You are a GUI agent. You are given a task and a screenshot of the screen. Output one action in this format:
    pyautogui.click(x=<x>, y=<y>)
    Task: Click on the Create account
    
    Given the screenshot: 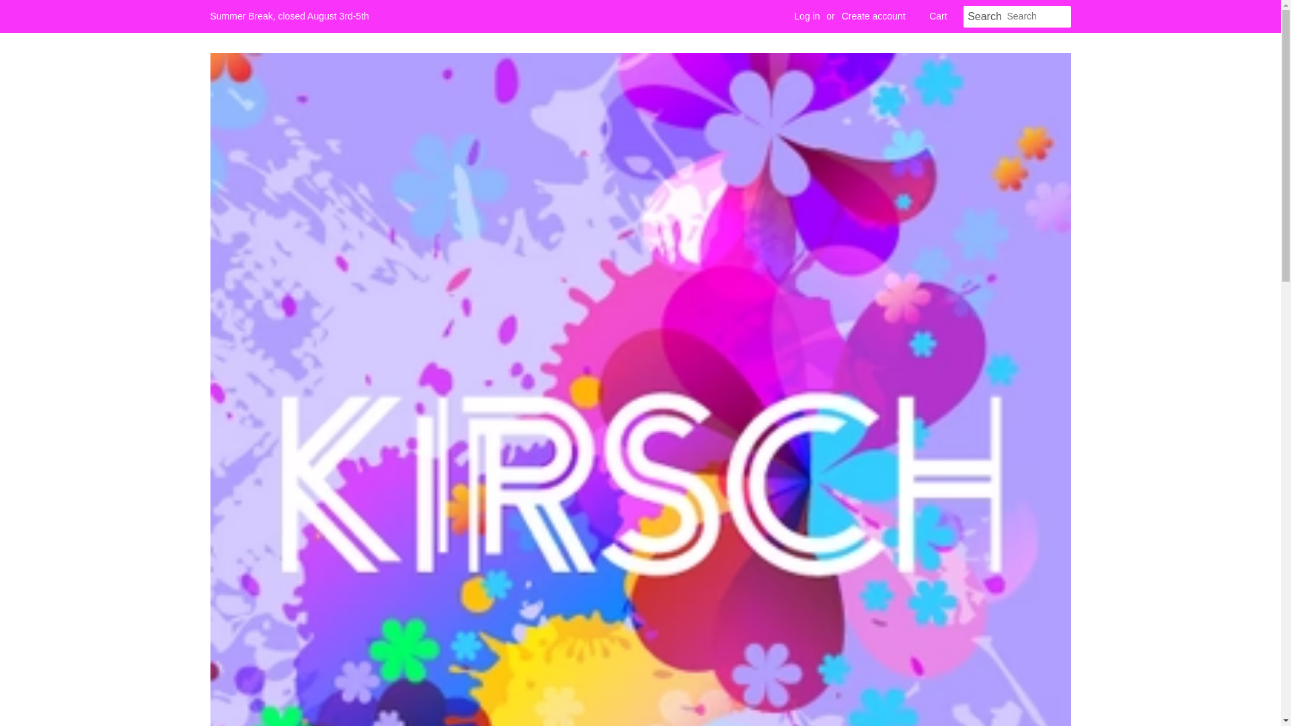 What is the action you would take?
    pyautogui.click(x=873, y=16)
    